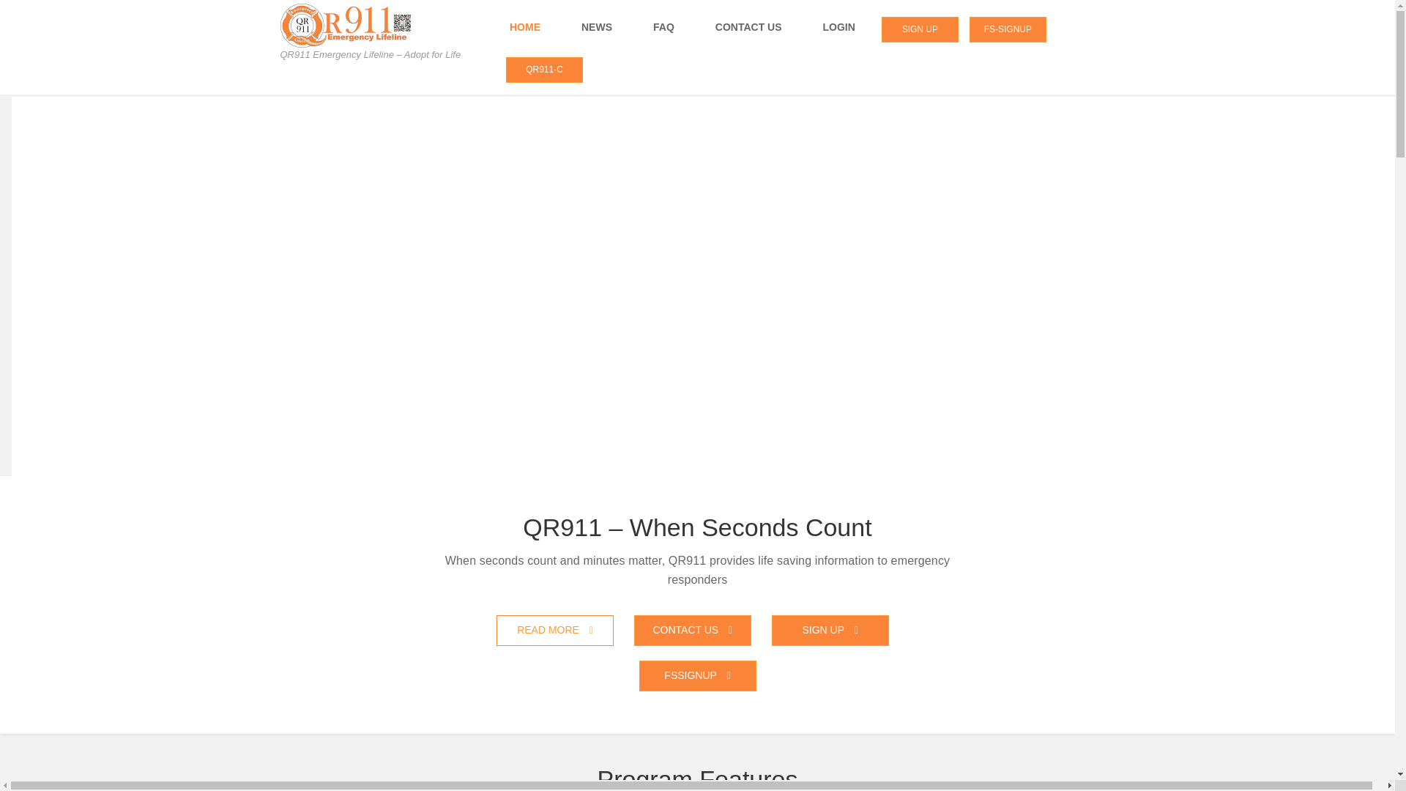 Image resolution: width=1406 pixels, height=791 pixels. Describe the element at coordinates (554, 631) in the screenshot. I see `READ MORE` at that location.